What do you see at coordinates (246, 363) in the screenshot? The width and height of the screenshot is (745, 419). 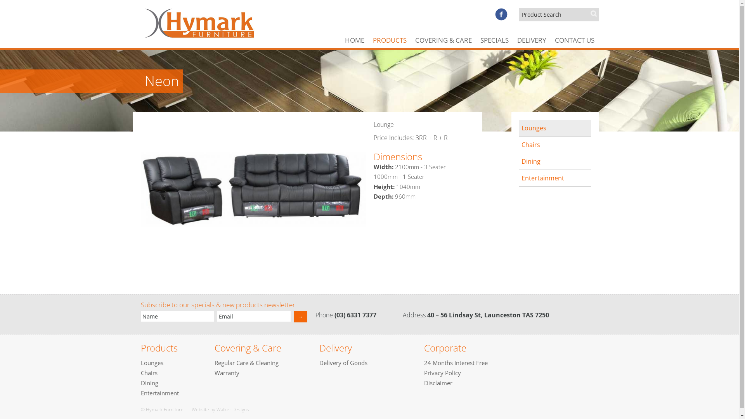 I see `Regular Care & Cleaning` at bounding box center [246, 363].